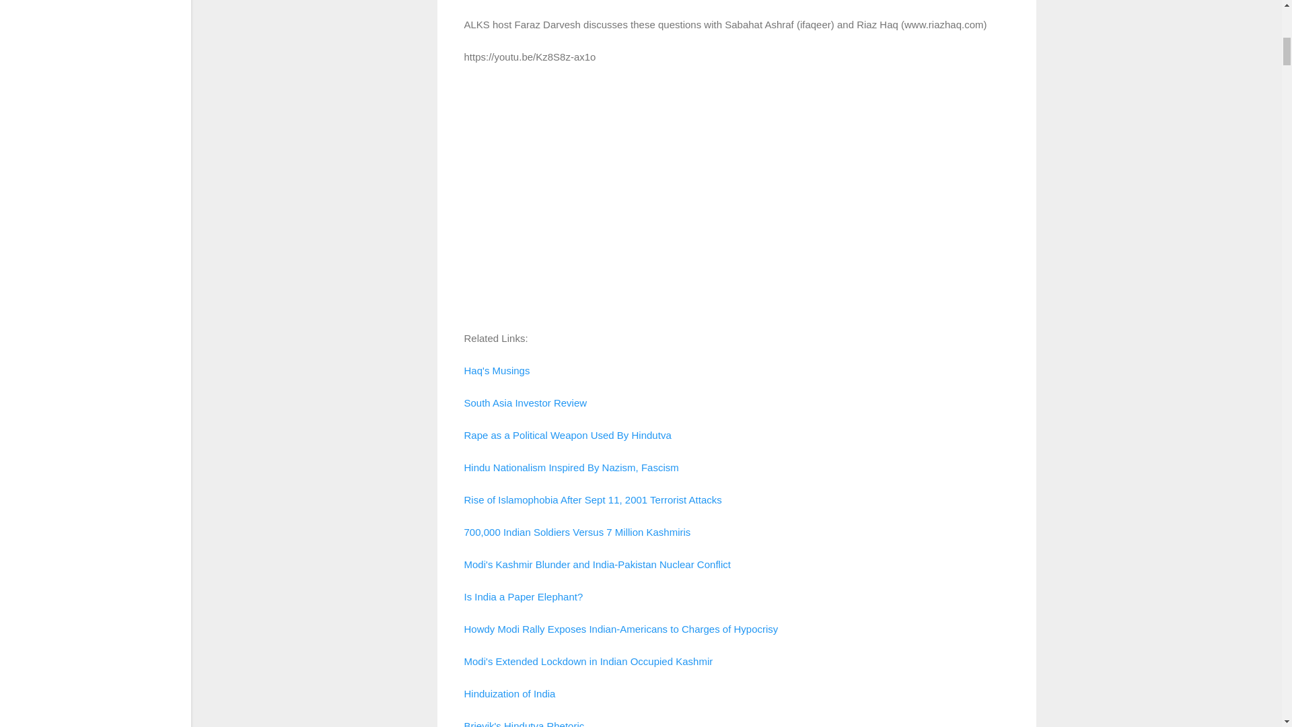 The width and height of the screenshot is (1292, 727). I want to click on Rise of Islamophobia After Sept 11, 2001 Terrorist Attacks, so click(593, 499).